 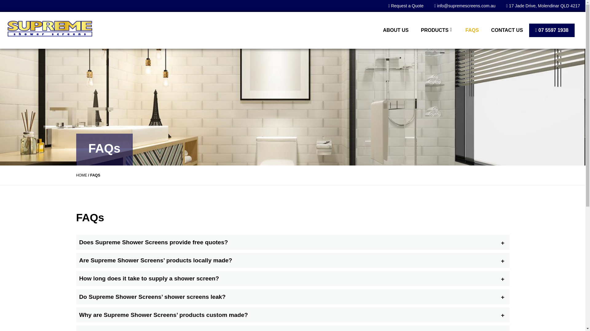 I want to click on CONTACT US, so click(x=507, y=30).